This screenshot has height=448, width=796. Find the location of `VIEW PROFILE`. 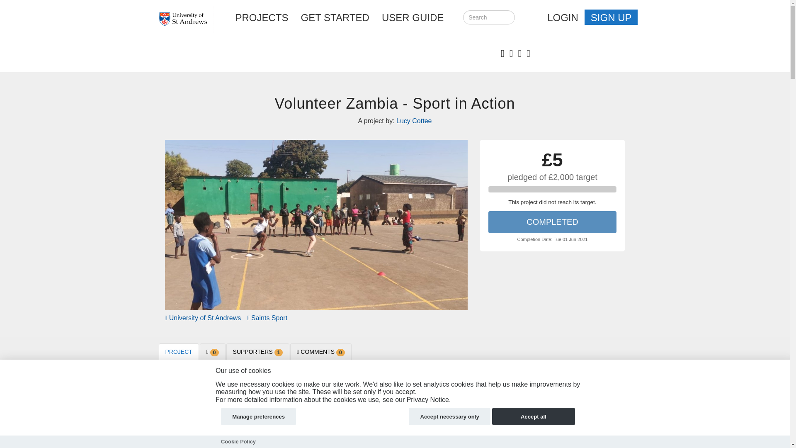

VIEW PROFILE is located at coordinates (543, 432).